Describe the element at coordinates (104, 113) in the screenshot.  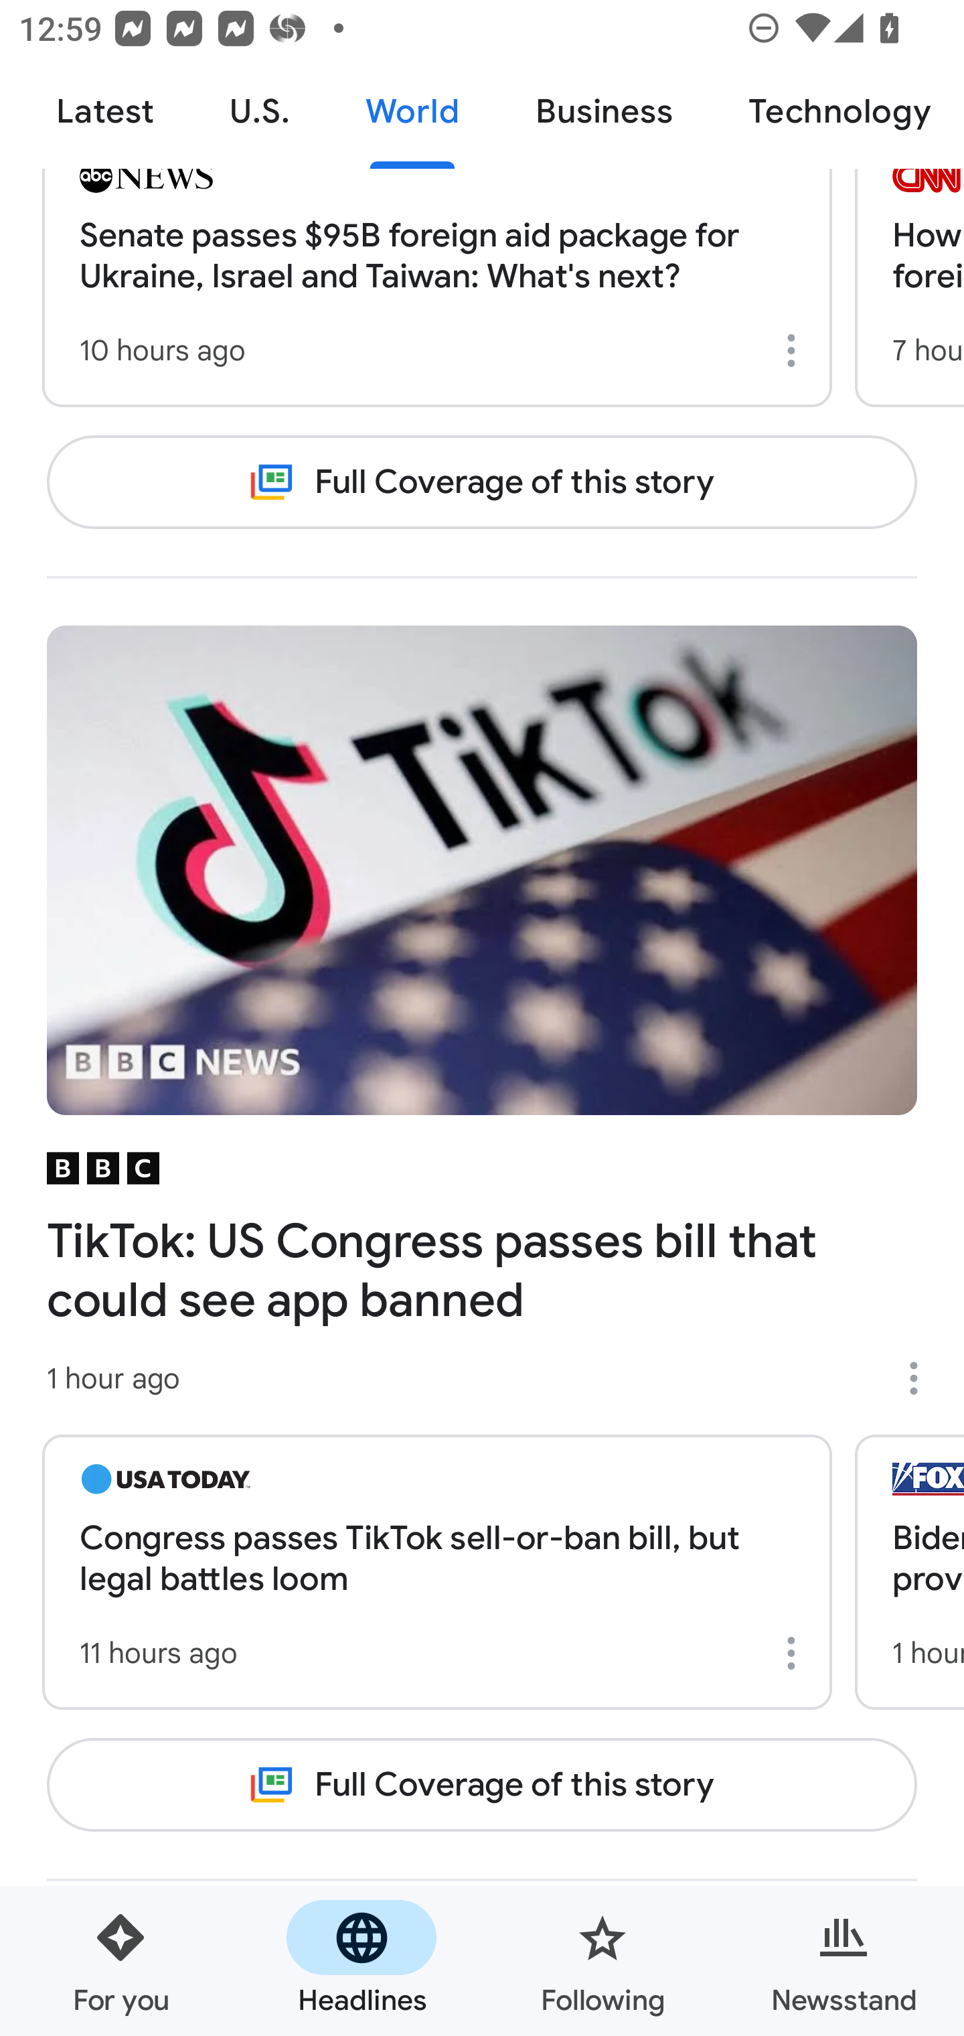
I see `Latest` at that location.